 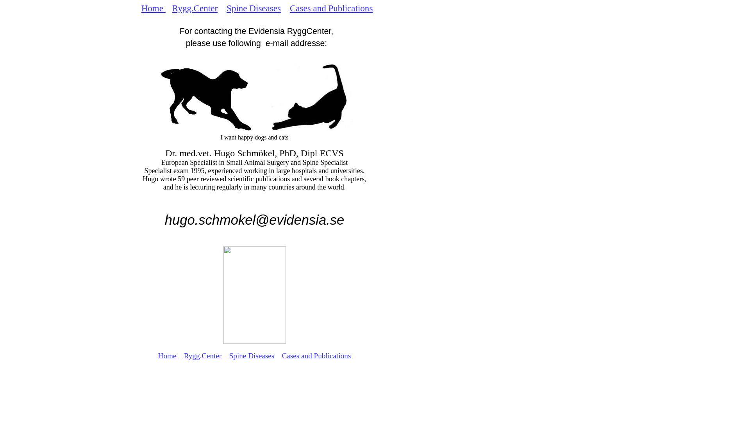 I want to click on Spine Diseases, so click(x=252, y=356).